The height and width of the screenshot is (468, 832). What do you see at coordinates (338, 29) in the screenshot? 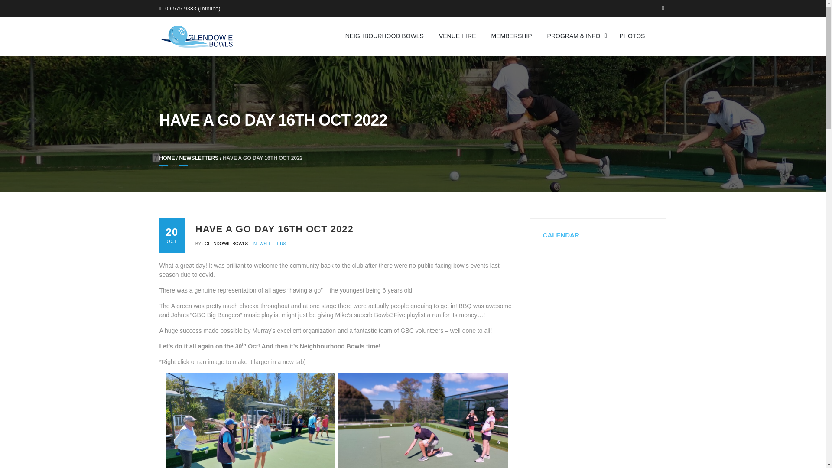
I see `GLENDOWIE BOWLING CLUB GBC` at bounding box center [338, 29].